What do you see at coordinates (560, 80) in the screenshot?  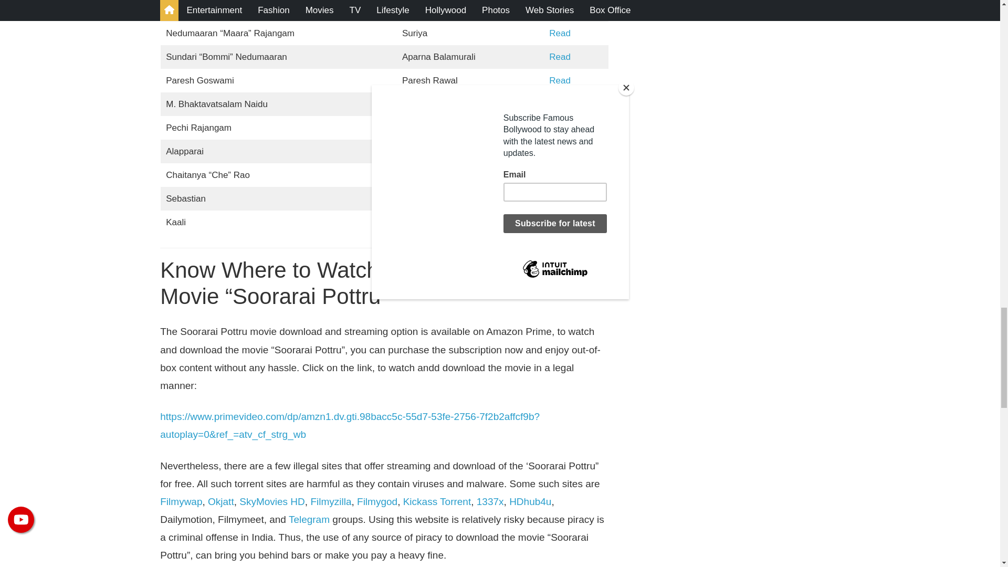 I see `Read` at bounding box center [560, 80].